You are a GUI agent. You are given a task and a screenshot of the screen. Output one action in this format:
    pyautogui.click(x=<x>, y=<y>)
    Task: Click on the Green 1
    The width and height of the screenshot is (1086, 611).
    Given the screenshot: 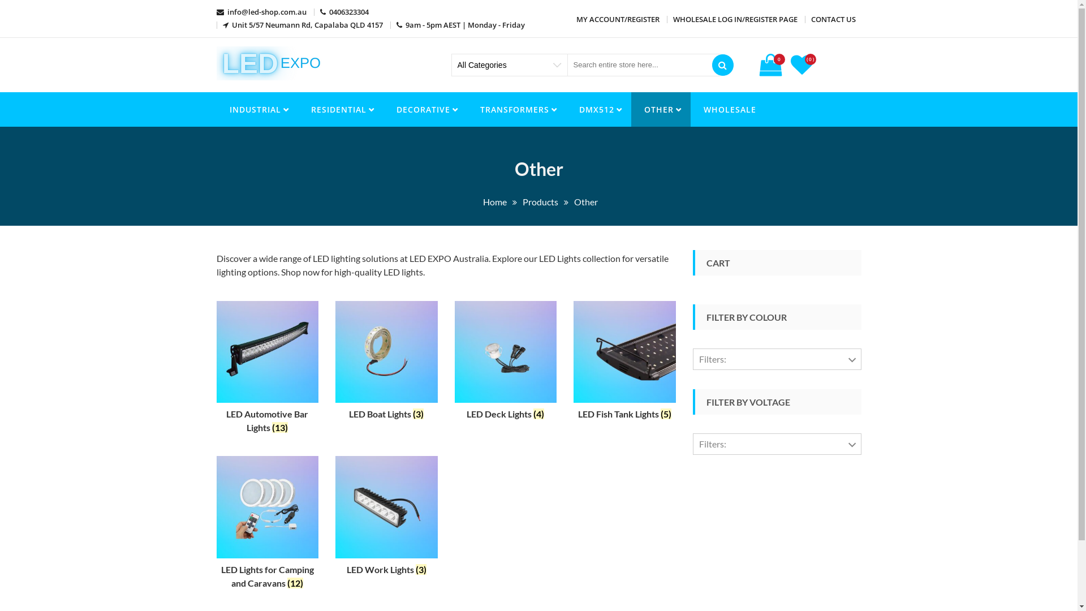 What is the action you would take?
    pyautogui.click(x=725, y=433)
    